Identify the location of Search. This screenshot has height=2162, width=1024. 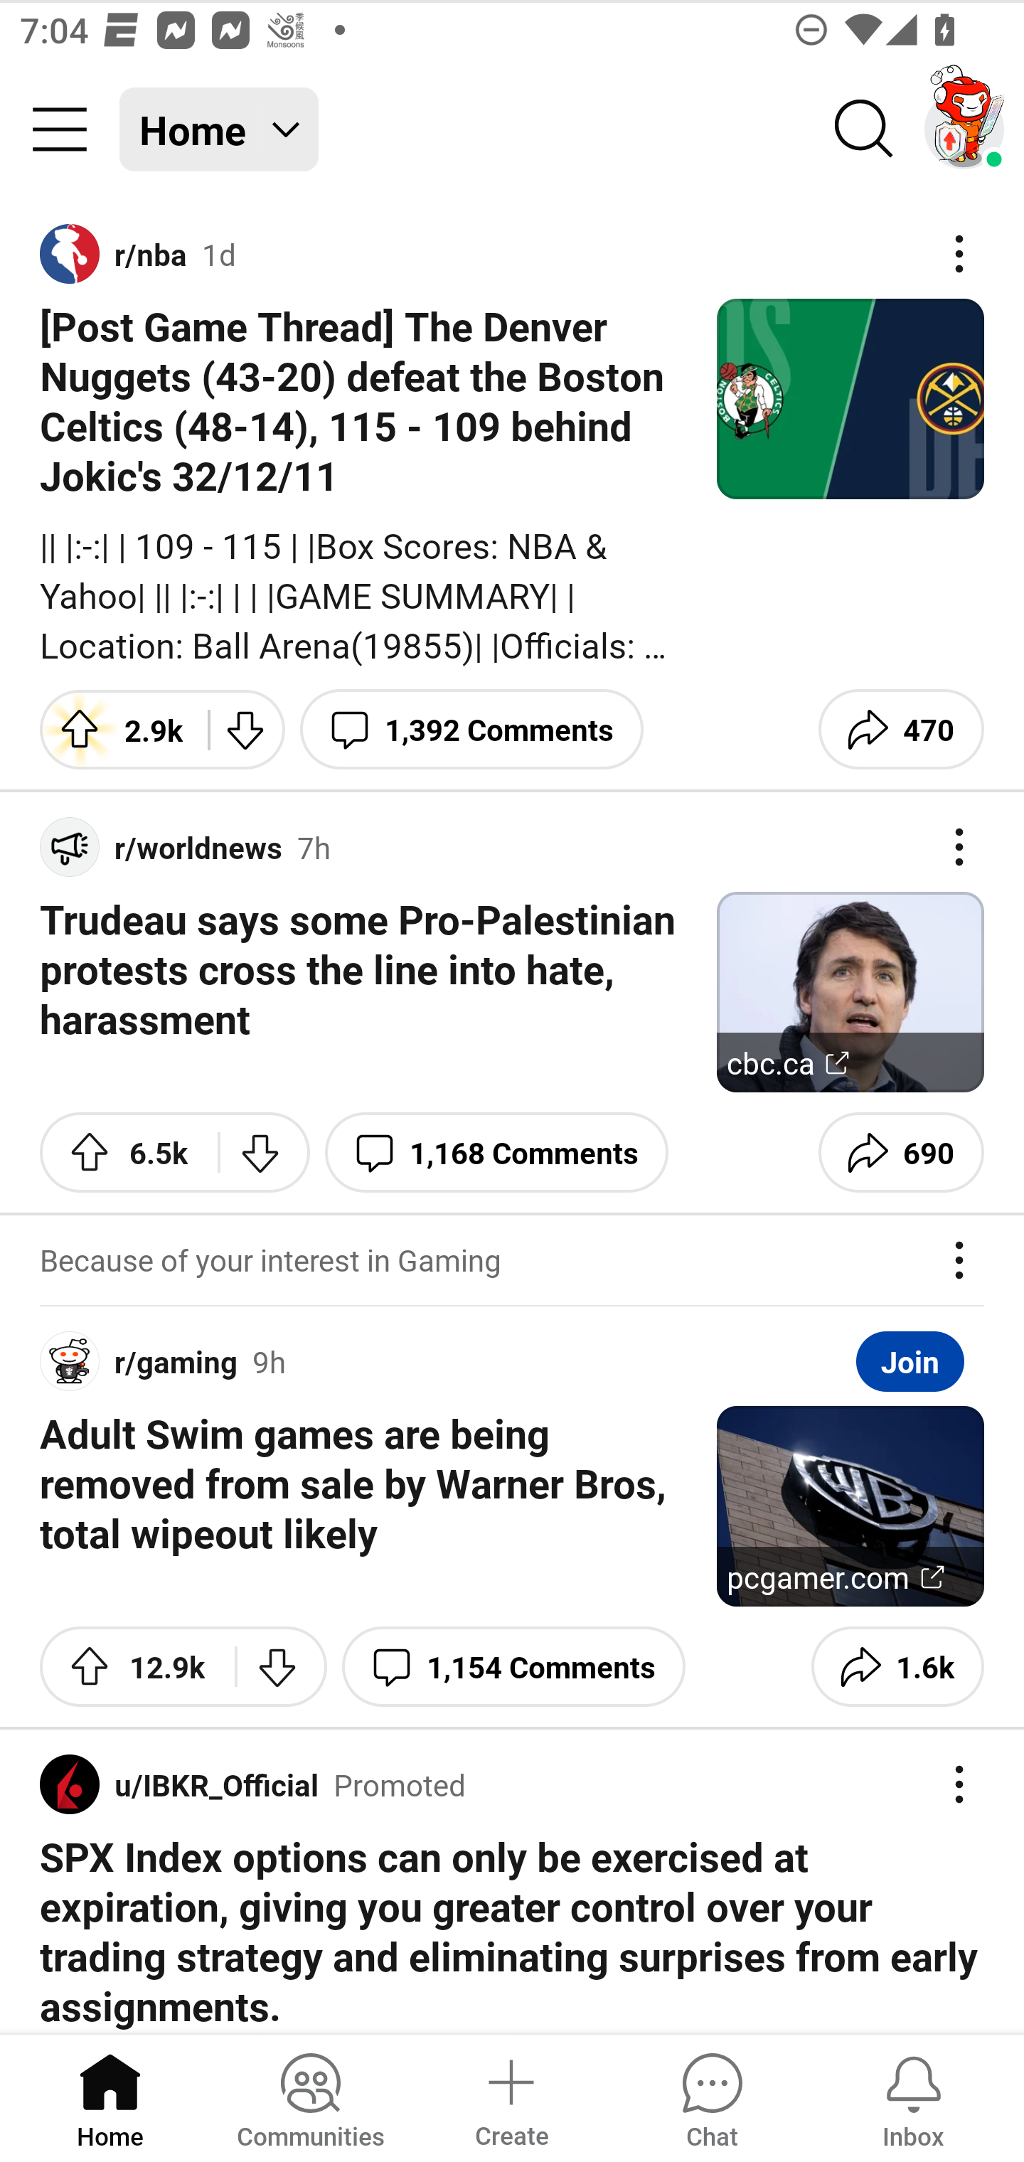
(865, 129).